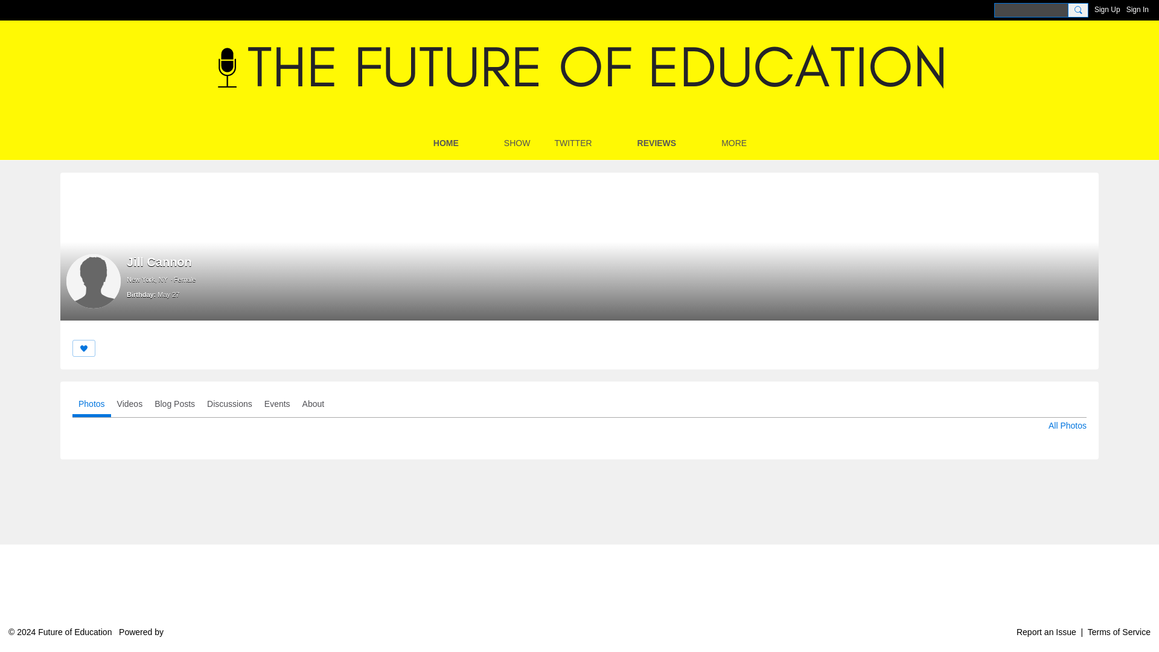  Describe the element at coordinates (1137, 10) in the screenshot. I see `Sign In` at that location.